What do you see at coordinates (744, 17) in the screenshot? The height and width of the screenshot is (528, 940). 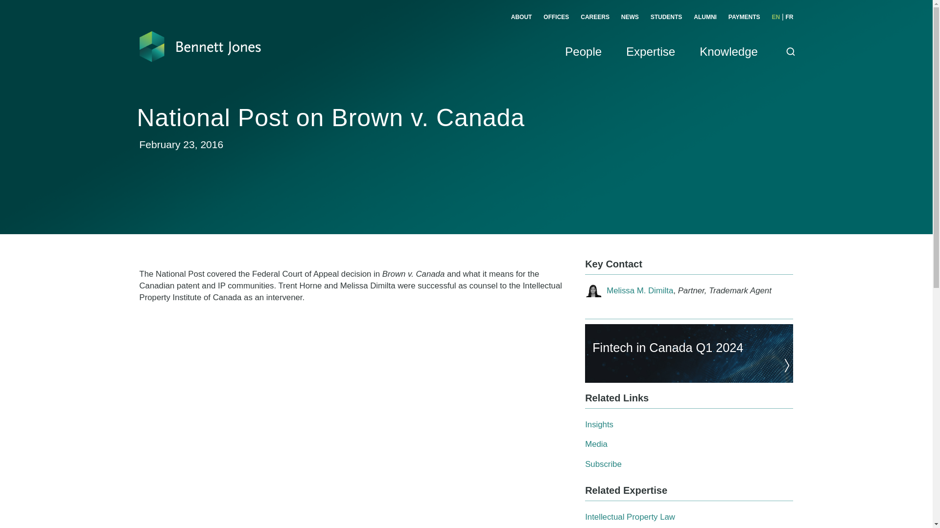 I see `PAYMENTS` at bounding box center [744, 17].